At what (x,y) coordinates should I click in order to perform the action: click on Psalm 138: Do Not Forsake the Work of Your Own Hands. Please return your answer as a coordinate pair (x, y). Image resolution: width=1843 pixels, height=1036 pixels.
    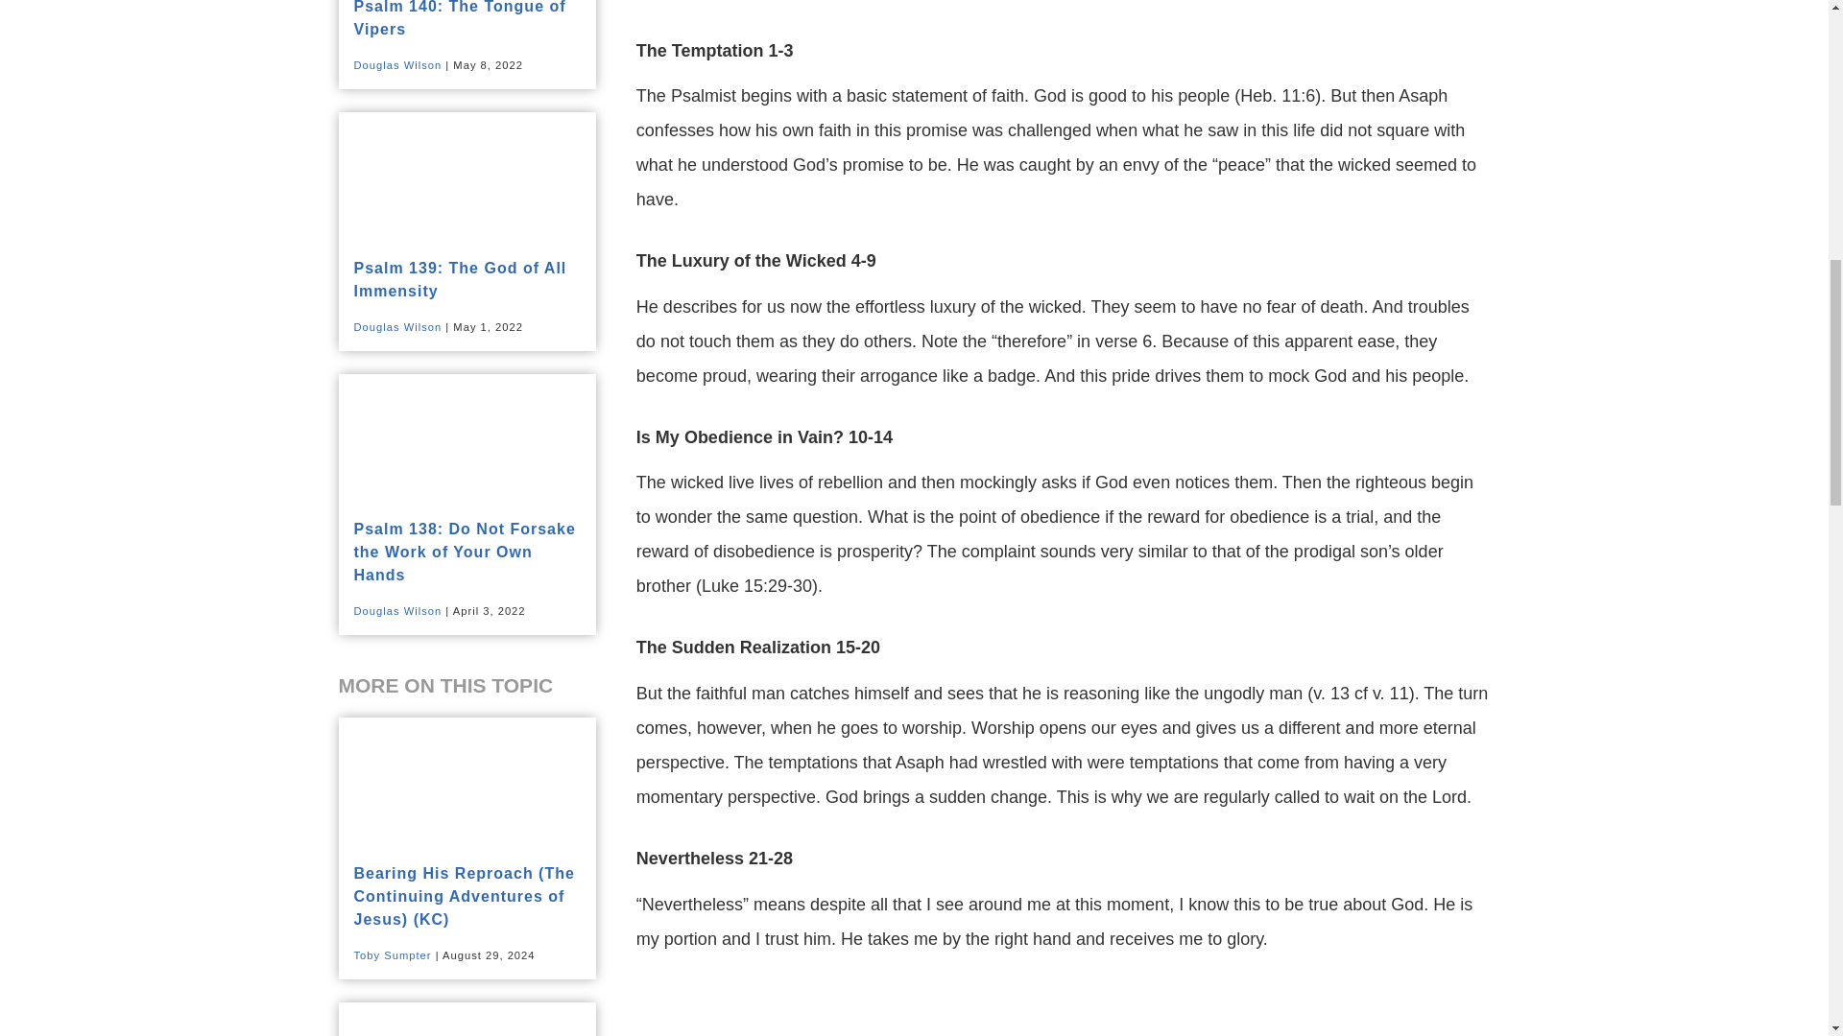
    Looking at the image, I should click on (465, 553).